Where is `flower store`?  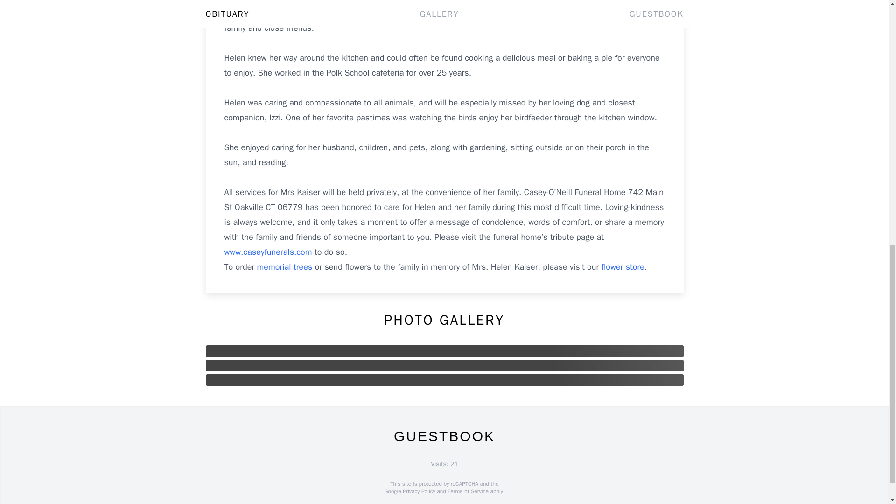 flower store is located at coordinates (623, 267).